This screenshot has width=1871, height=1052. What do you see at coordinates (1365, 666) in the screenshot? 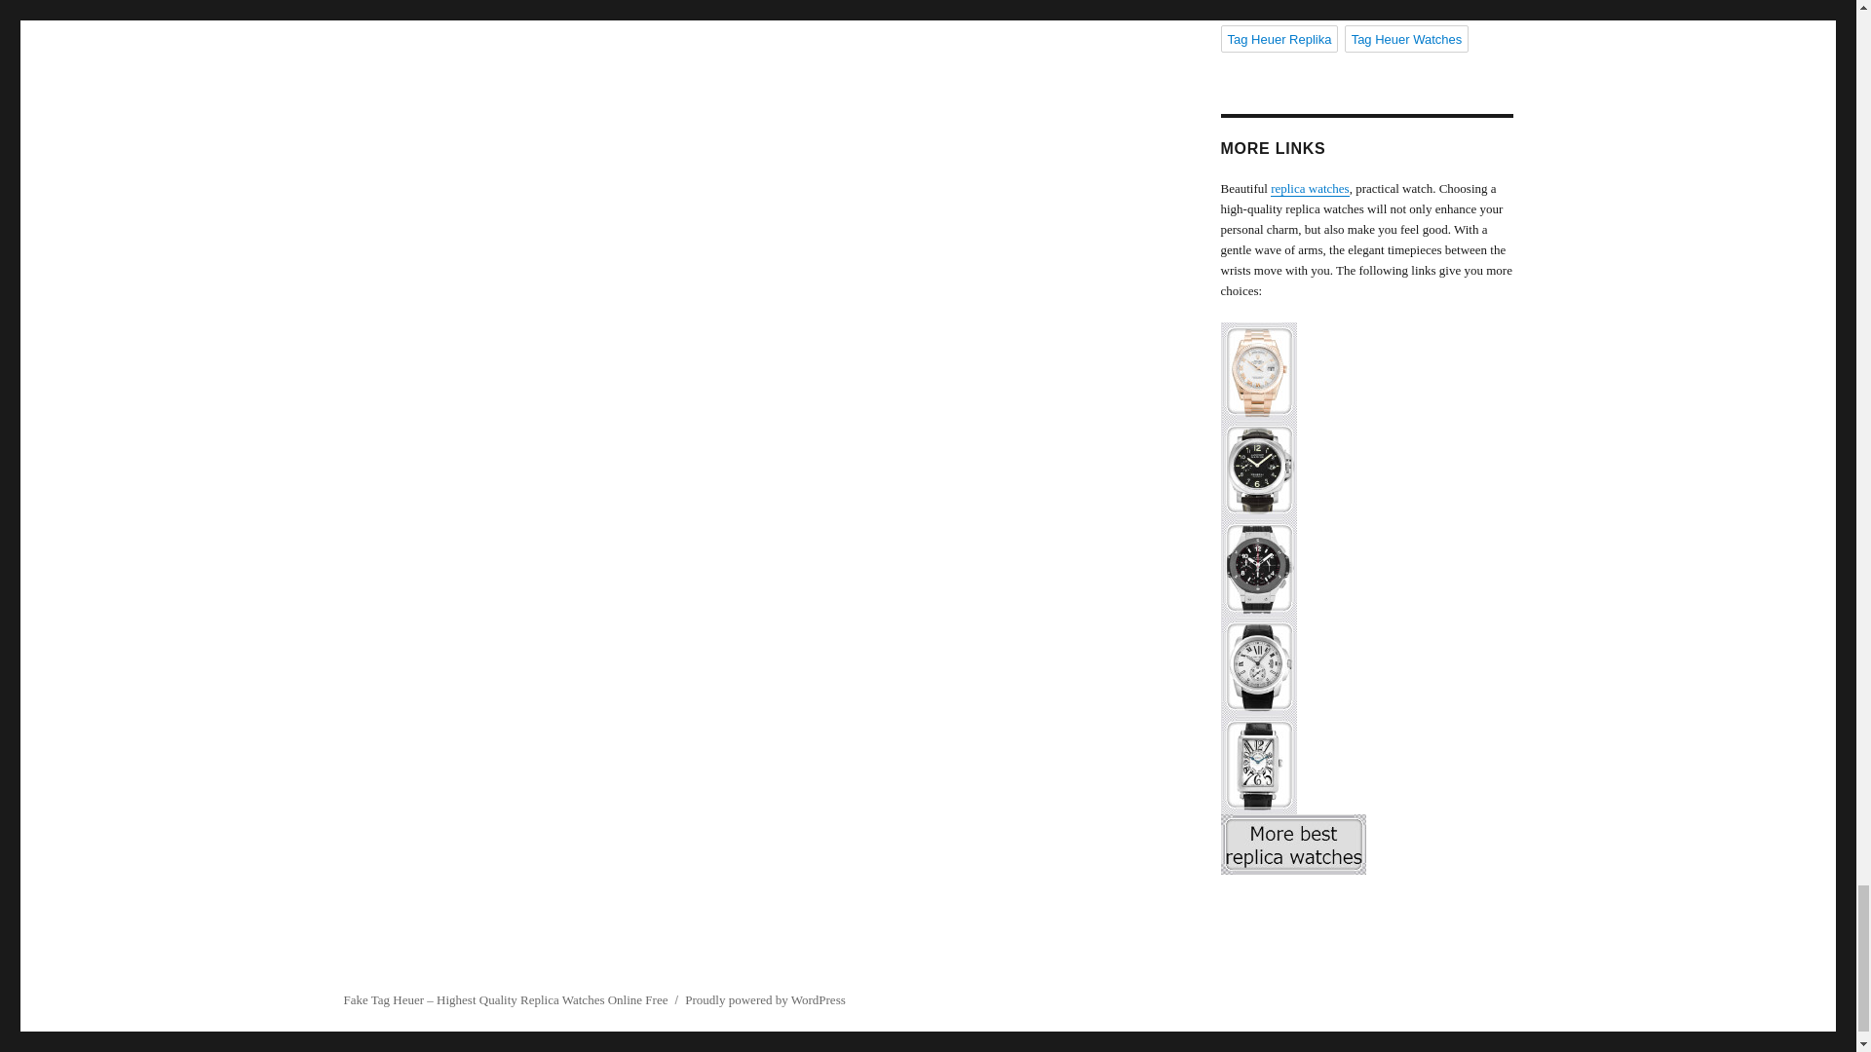
I see `cartier replica watches` at bounding box center [1365, 666].